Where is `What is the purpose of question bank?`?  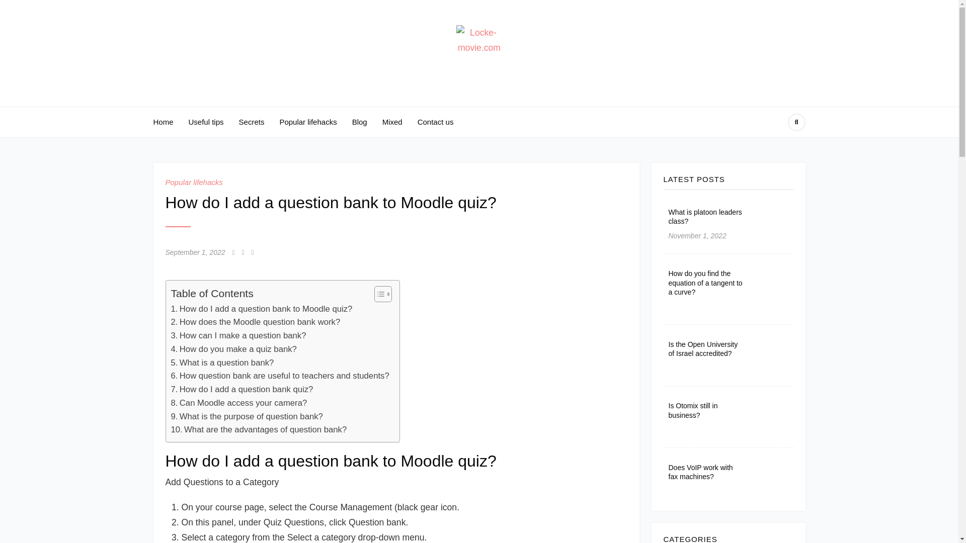
What is the purpose of question bank? is located at coordinates (247, 417).